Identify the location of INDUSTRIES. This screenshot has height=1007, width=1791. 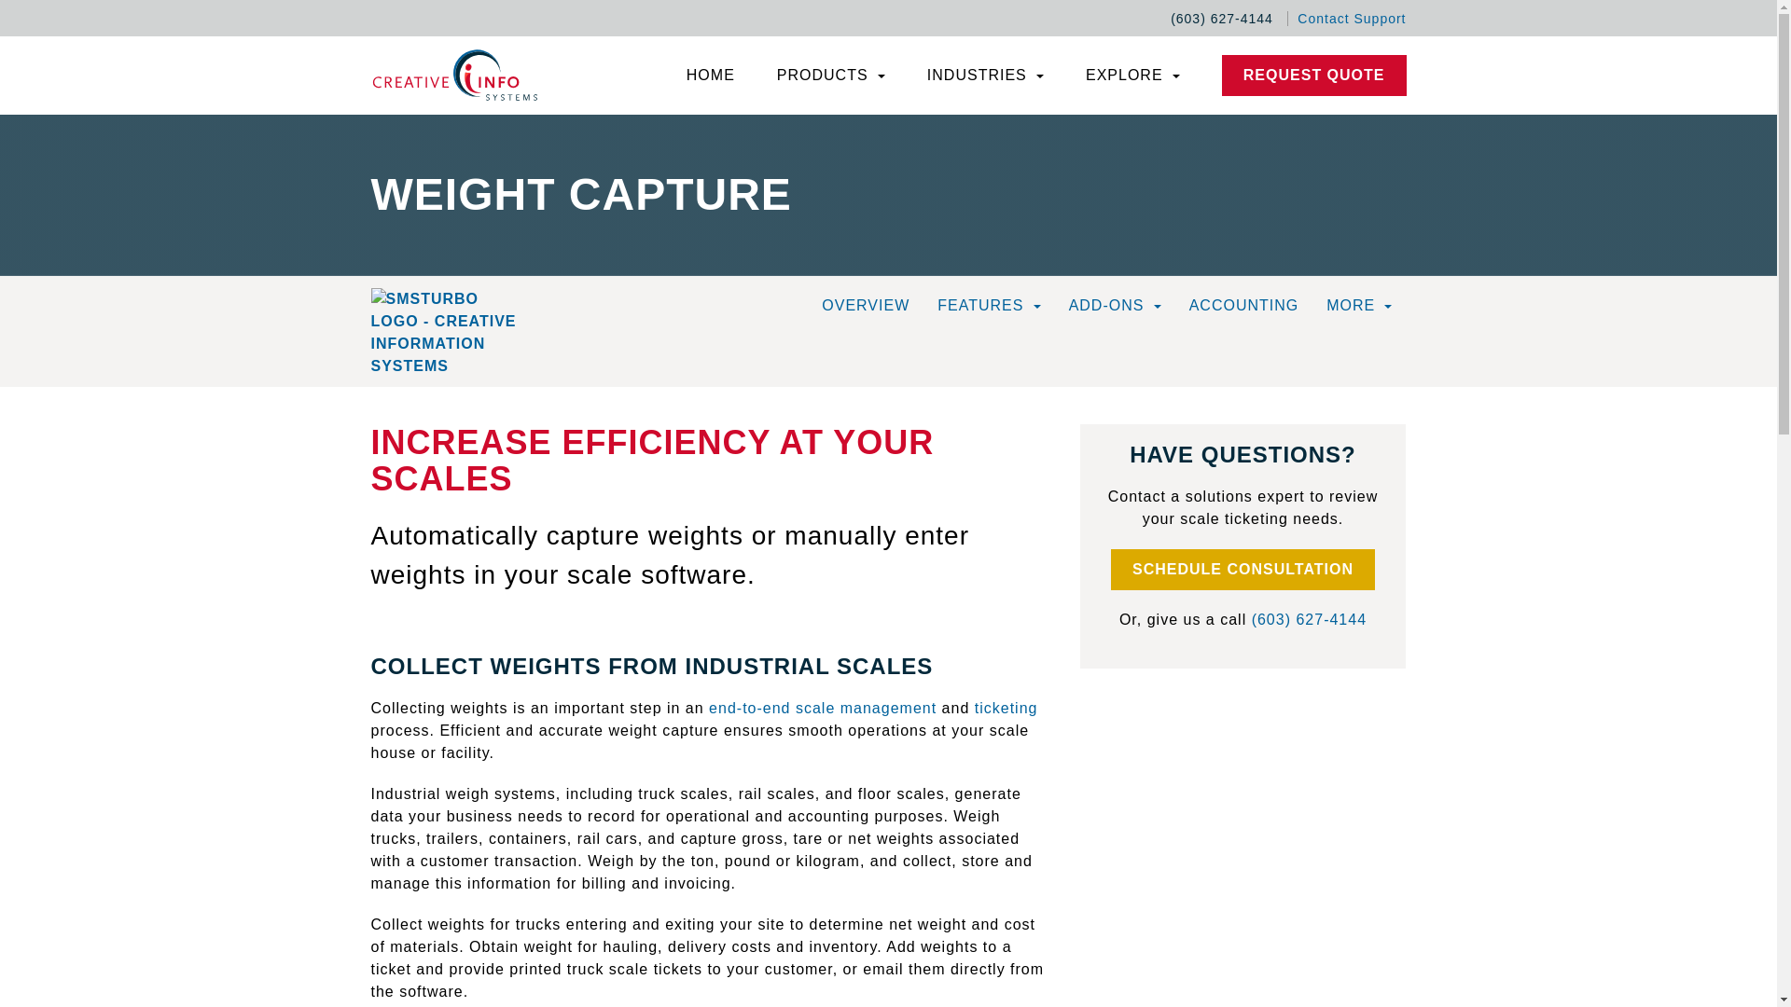
(985, 75).